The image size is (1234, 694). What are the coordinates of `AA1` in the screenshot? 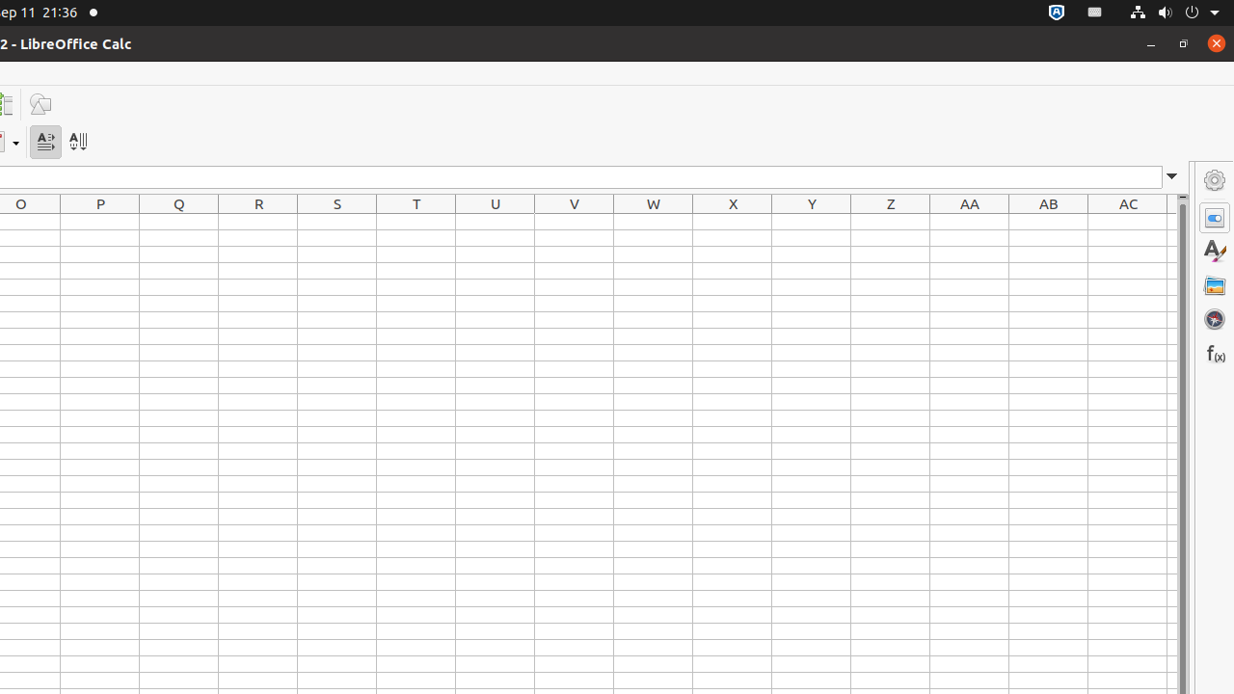 It's located at (970, 222).